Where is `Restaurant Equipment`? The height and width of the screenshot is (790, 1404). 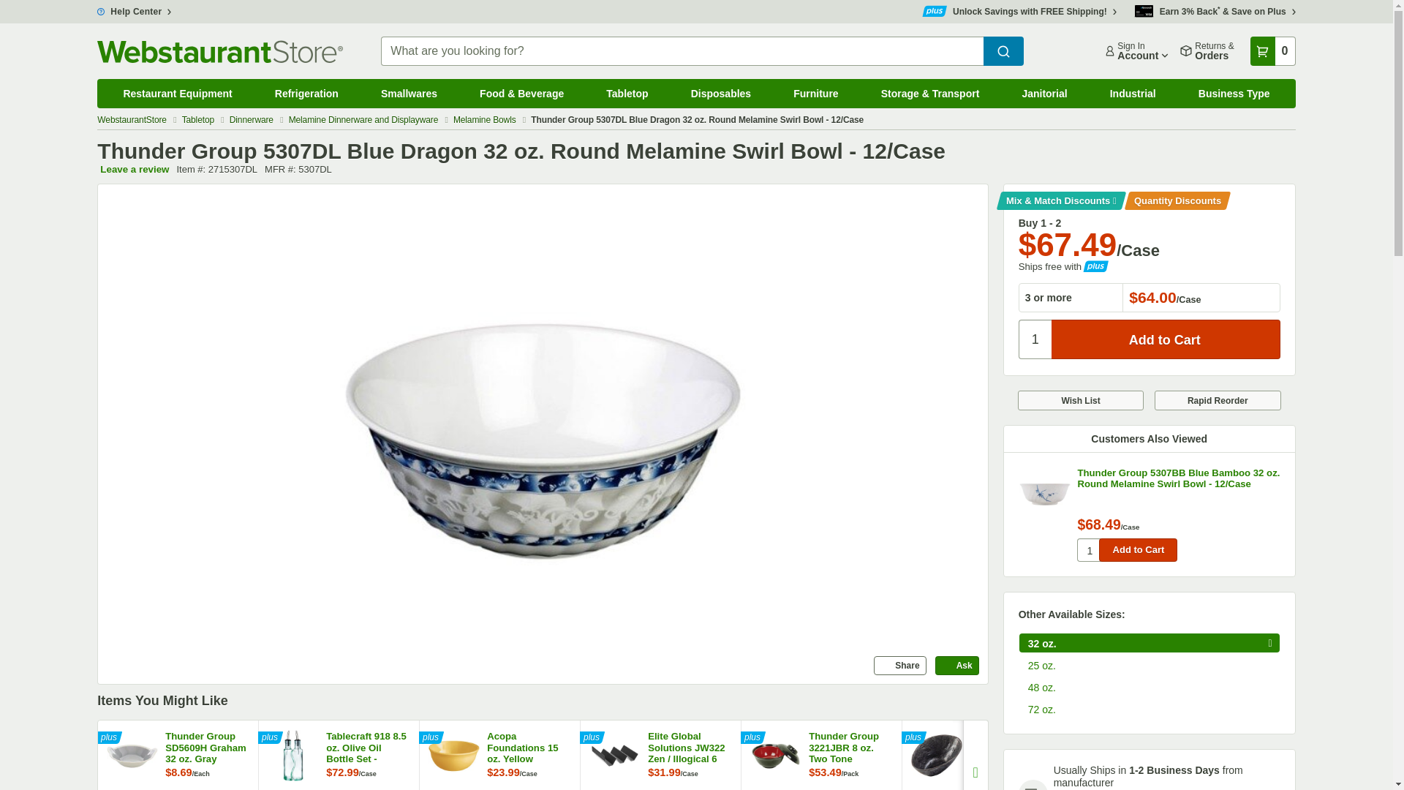
Restaurant Equipment is located at coordinates (177, 94).